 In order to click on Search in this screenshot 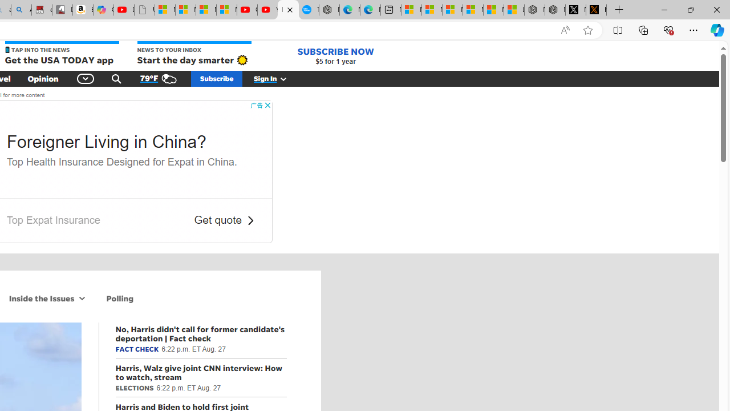, I will do `click(116, 78)`.